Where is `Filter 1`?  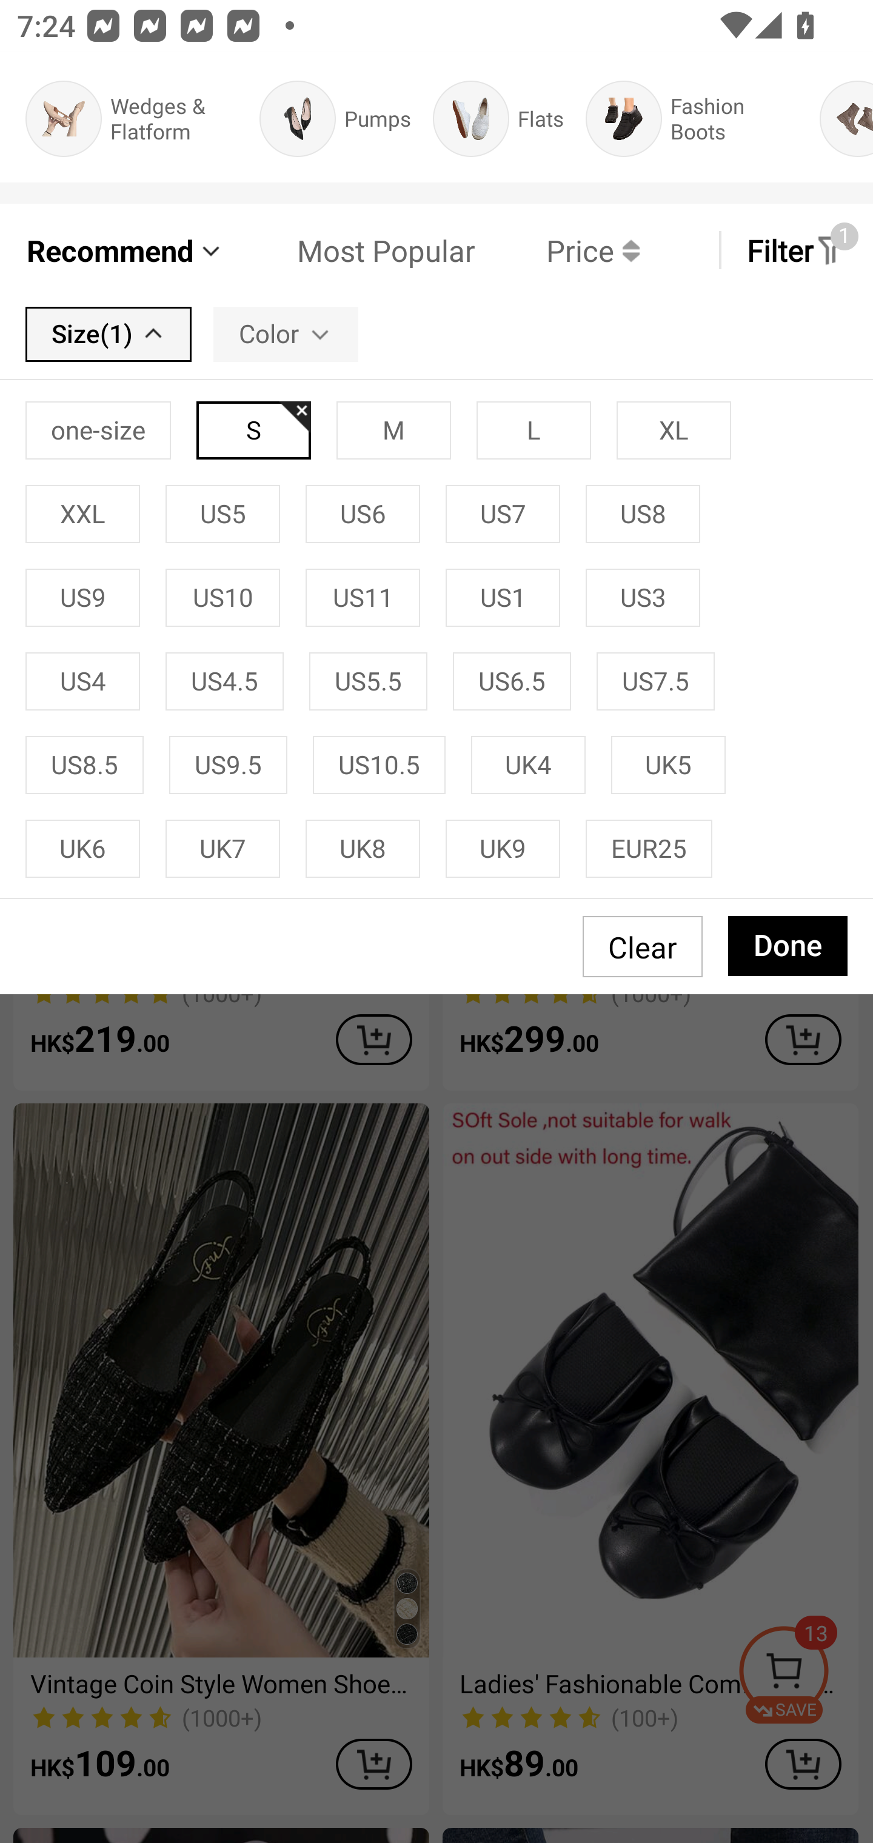 Filter 1 is located at coordinates (796, 250).